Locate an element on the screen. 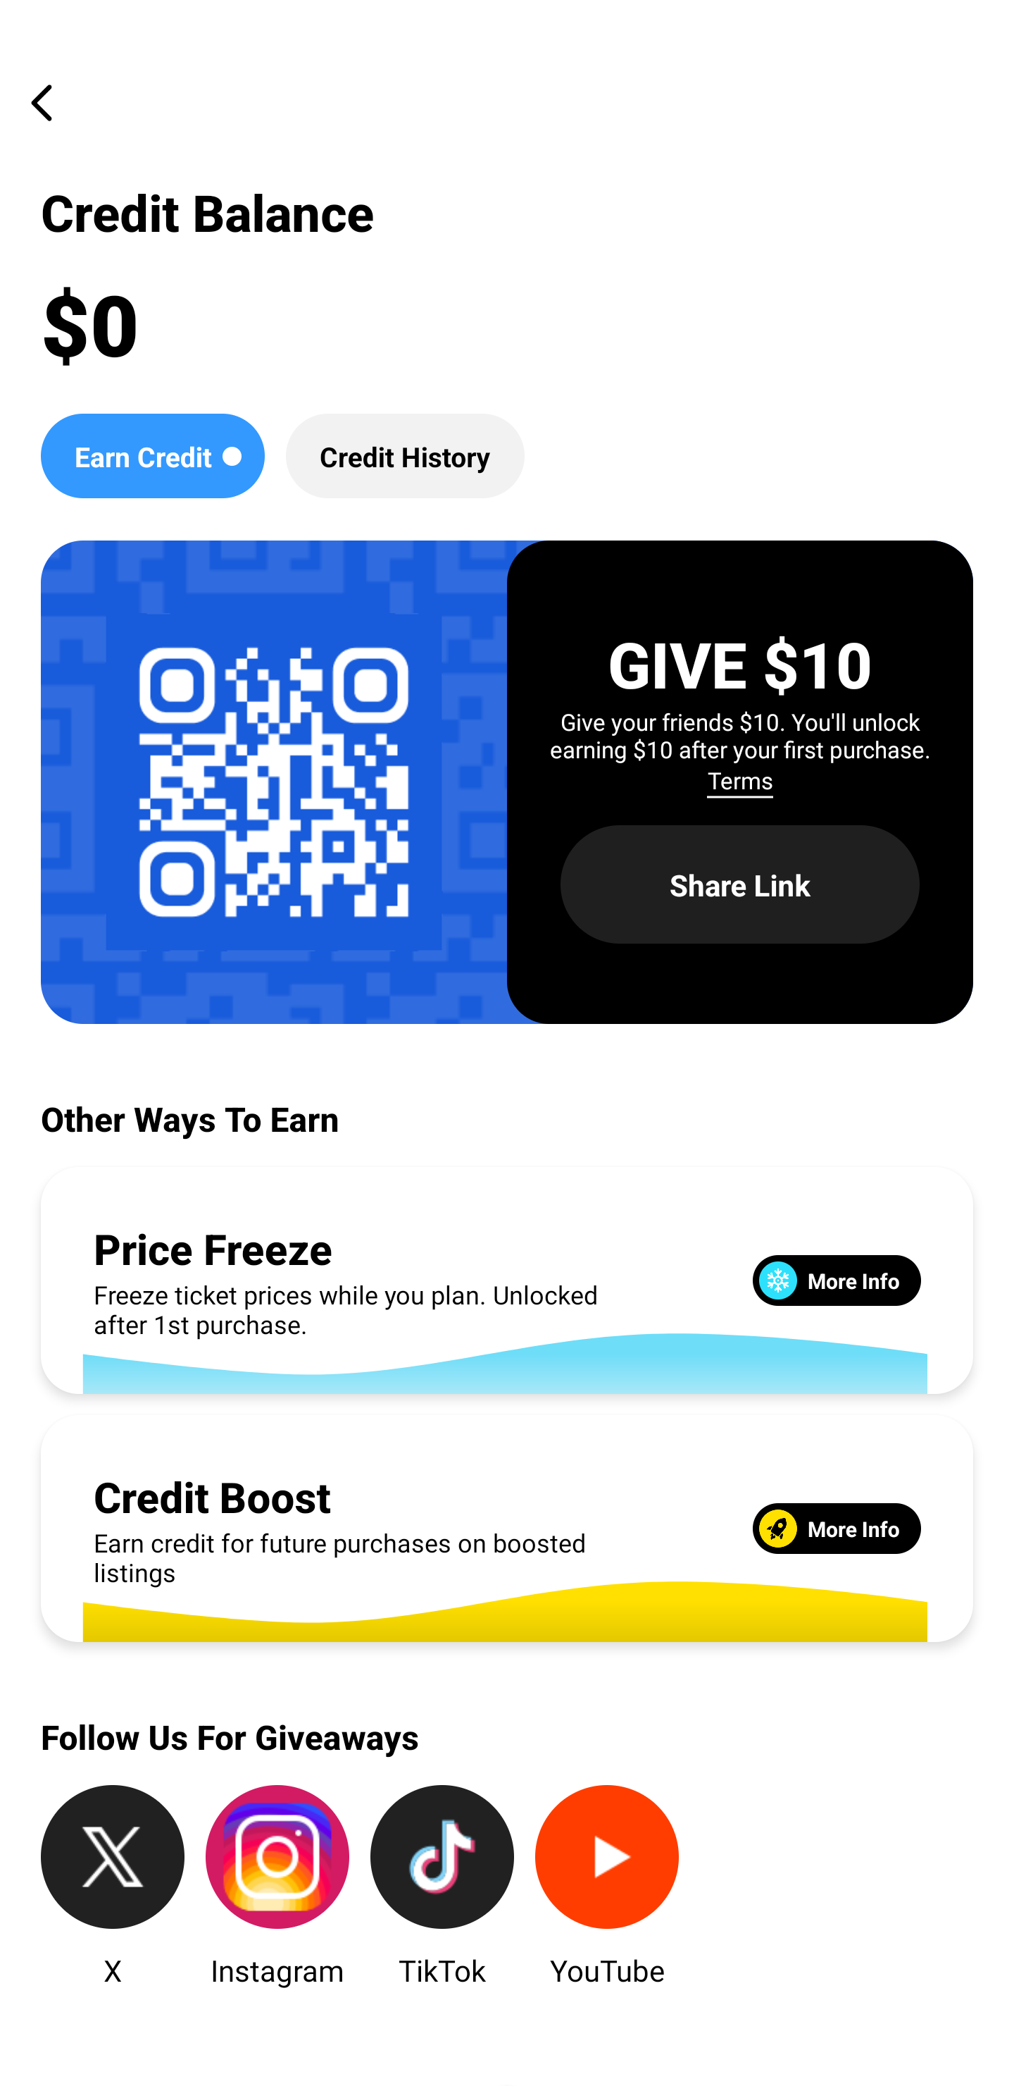 This screenshot has width=1014, height=2086. YouTube is located at coordinates (607, 1887).